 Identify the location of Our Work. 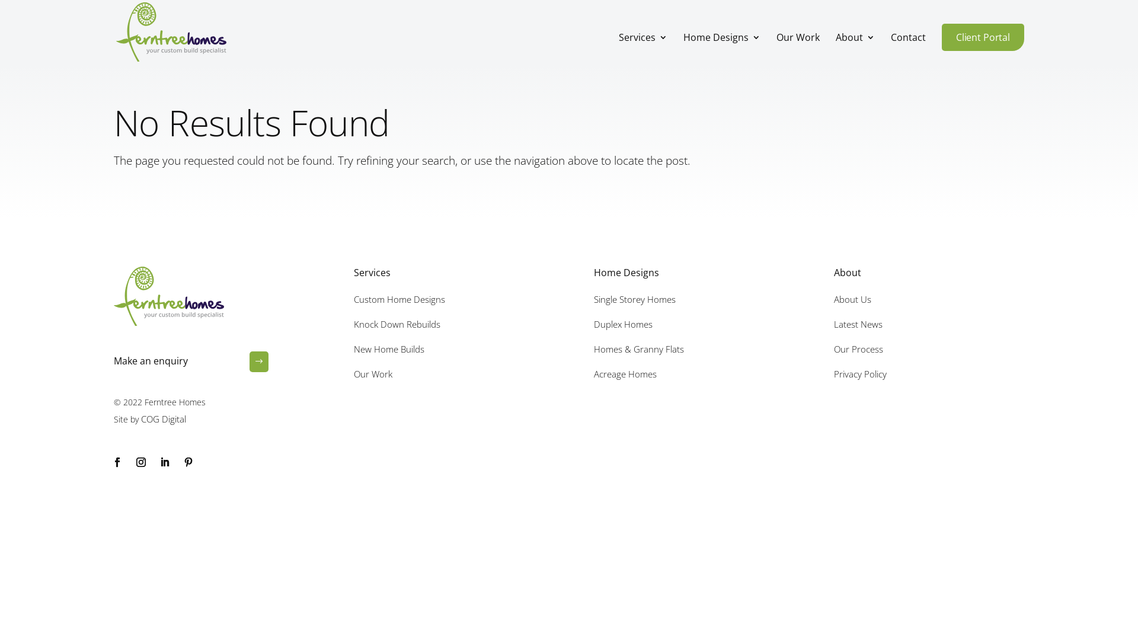
(798, 49).